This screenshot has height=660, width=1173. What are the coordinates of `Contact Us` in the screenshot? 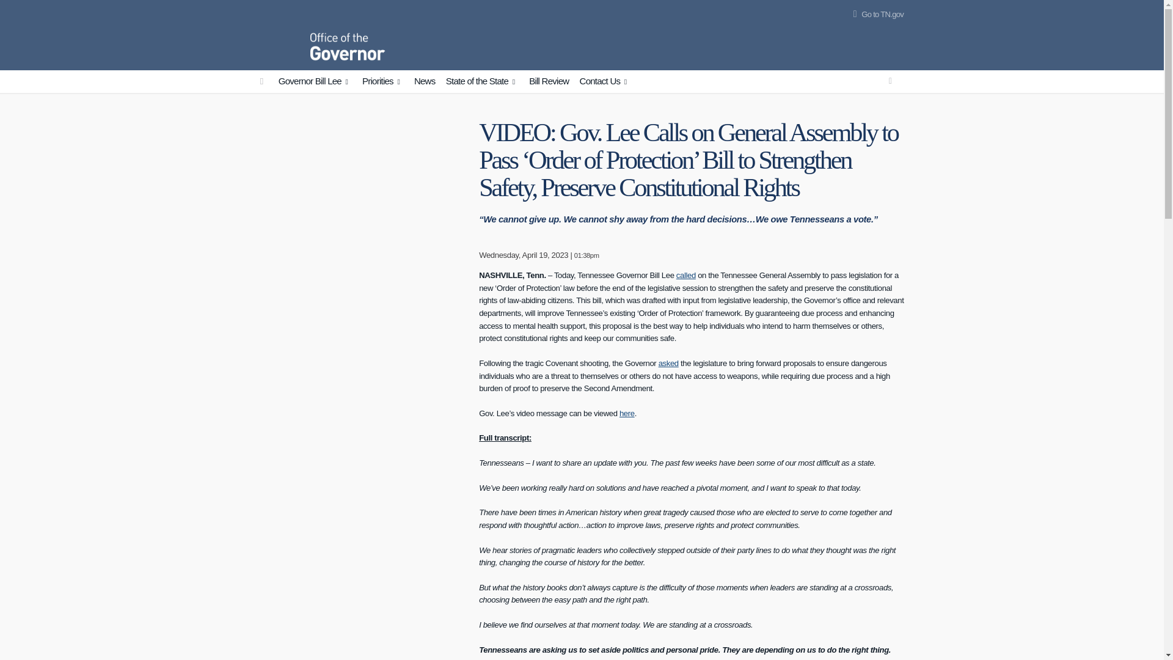 It's located at (605, 82).